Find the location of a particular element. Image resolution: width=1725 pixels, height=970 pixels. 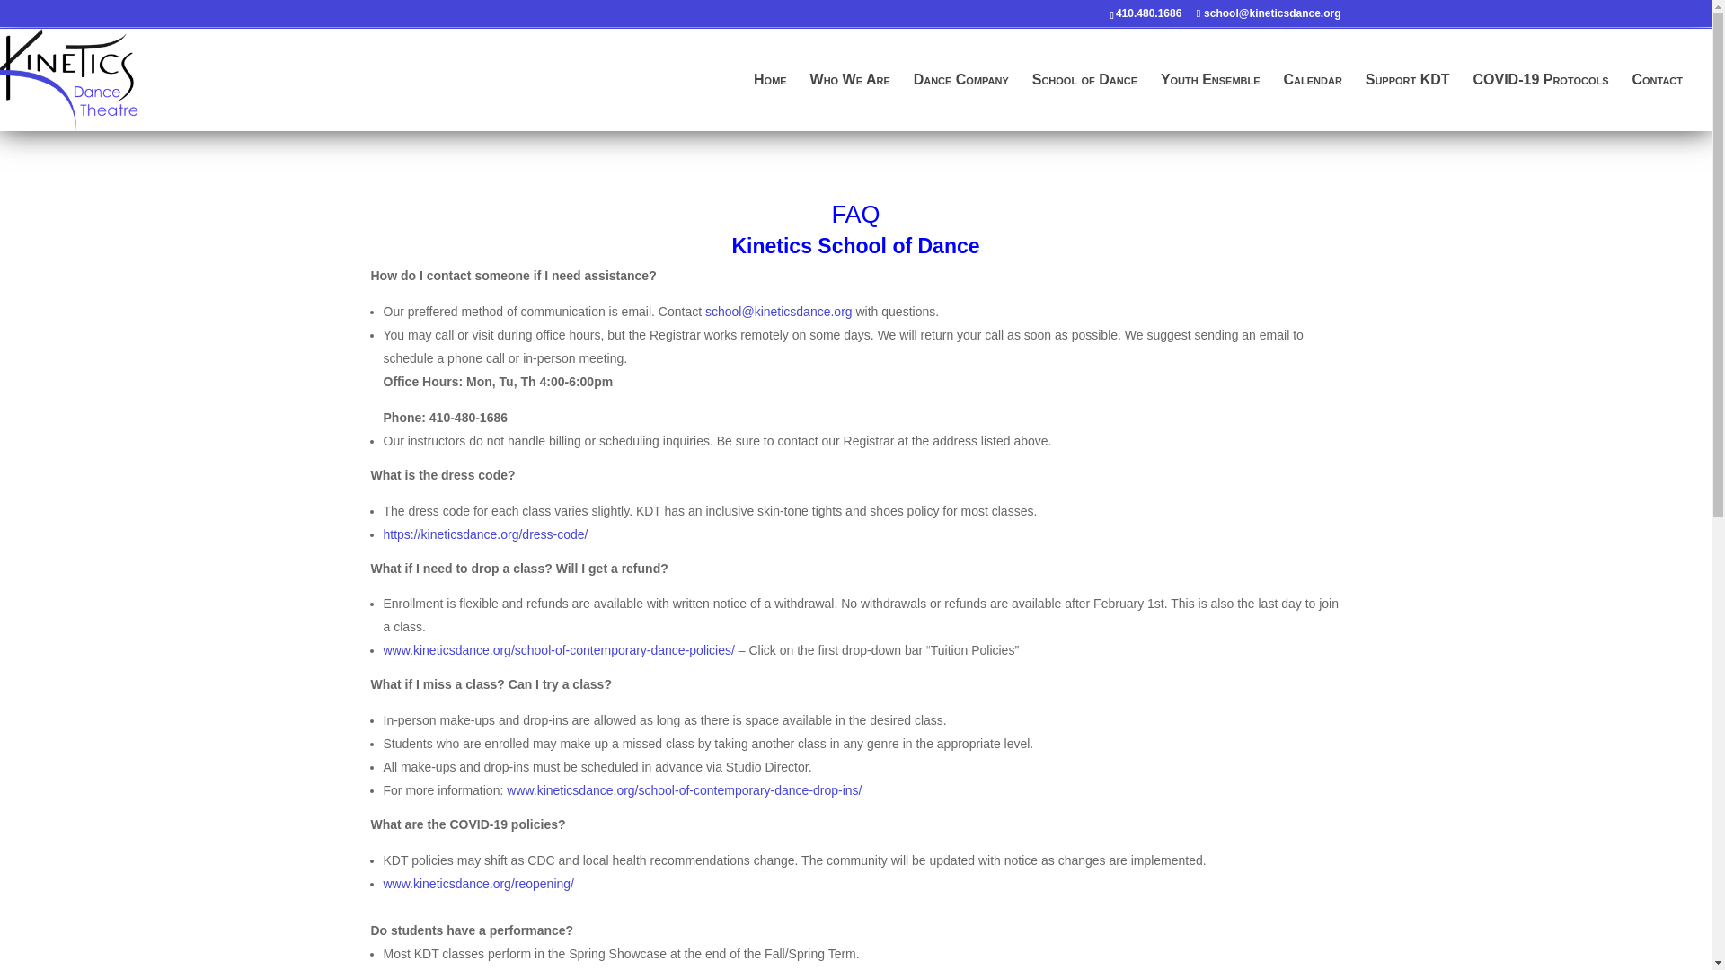

School of Dance is located at coordinates (1084, 102).